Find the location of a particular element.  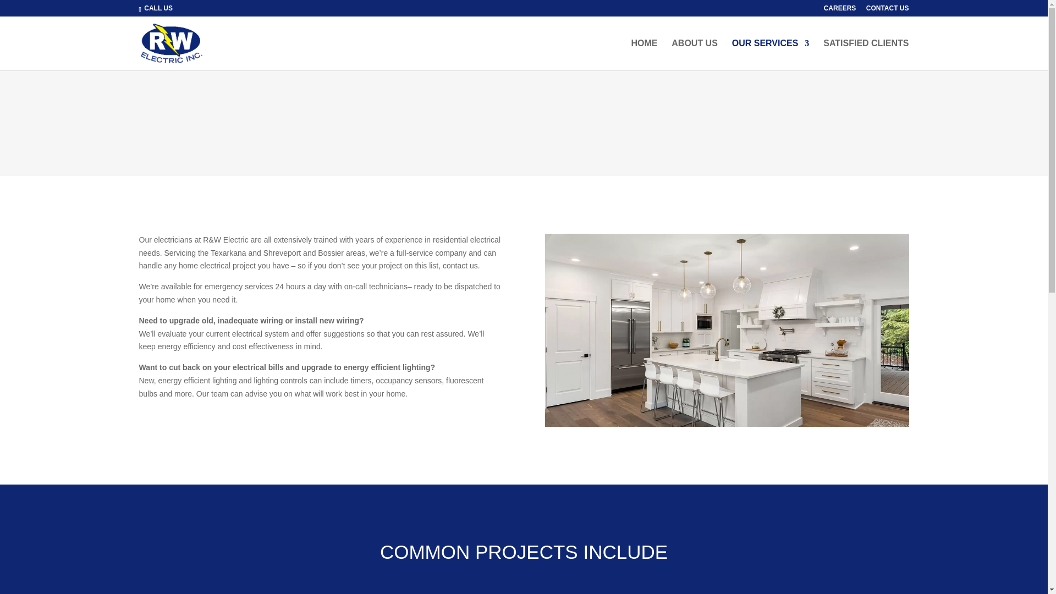

CAREERS is located at coordinates (840, 10).